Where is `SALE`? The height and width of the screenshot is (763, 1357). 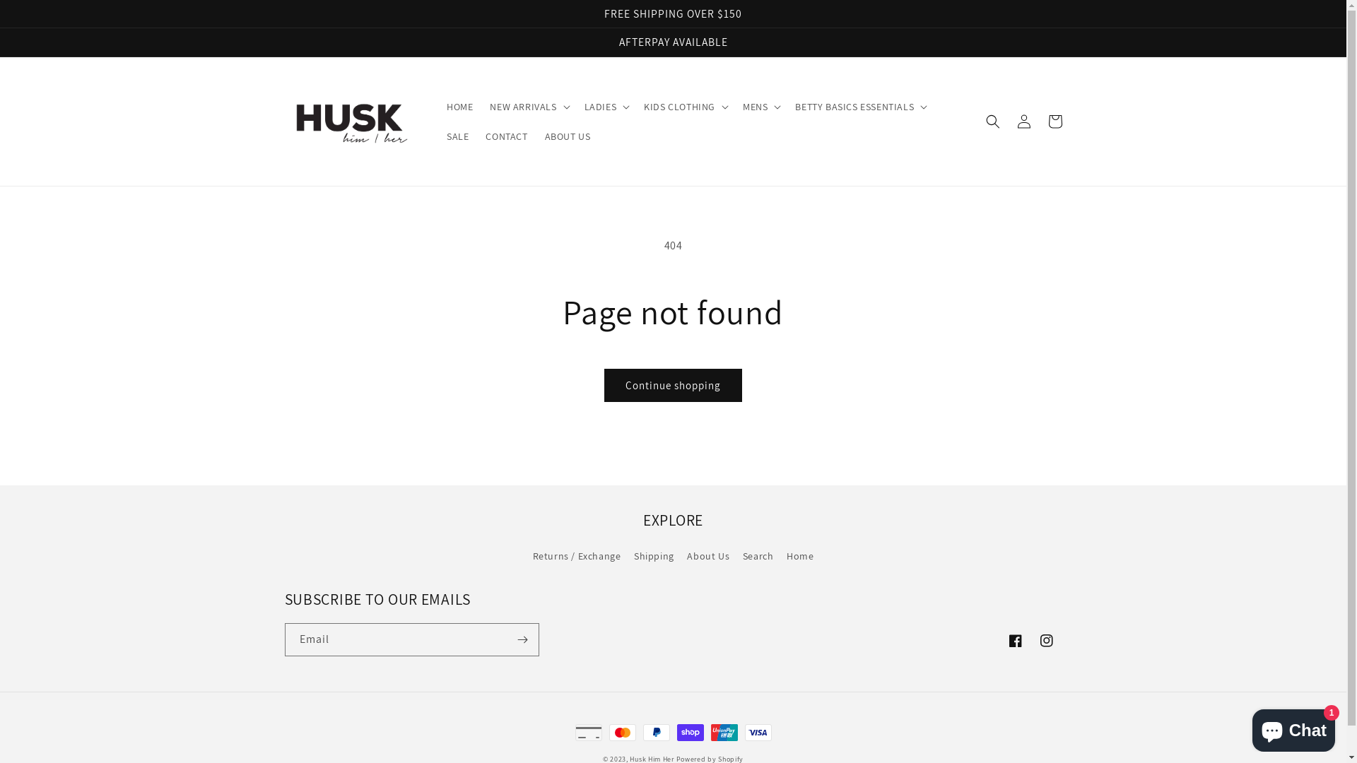 SALE is located at coordinates (458, 136).